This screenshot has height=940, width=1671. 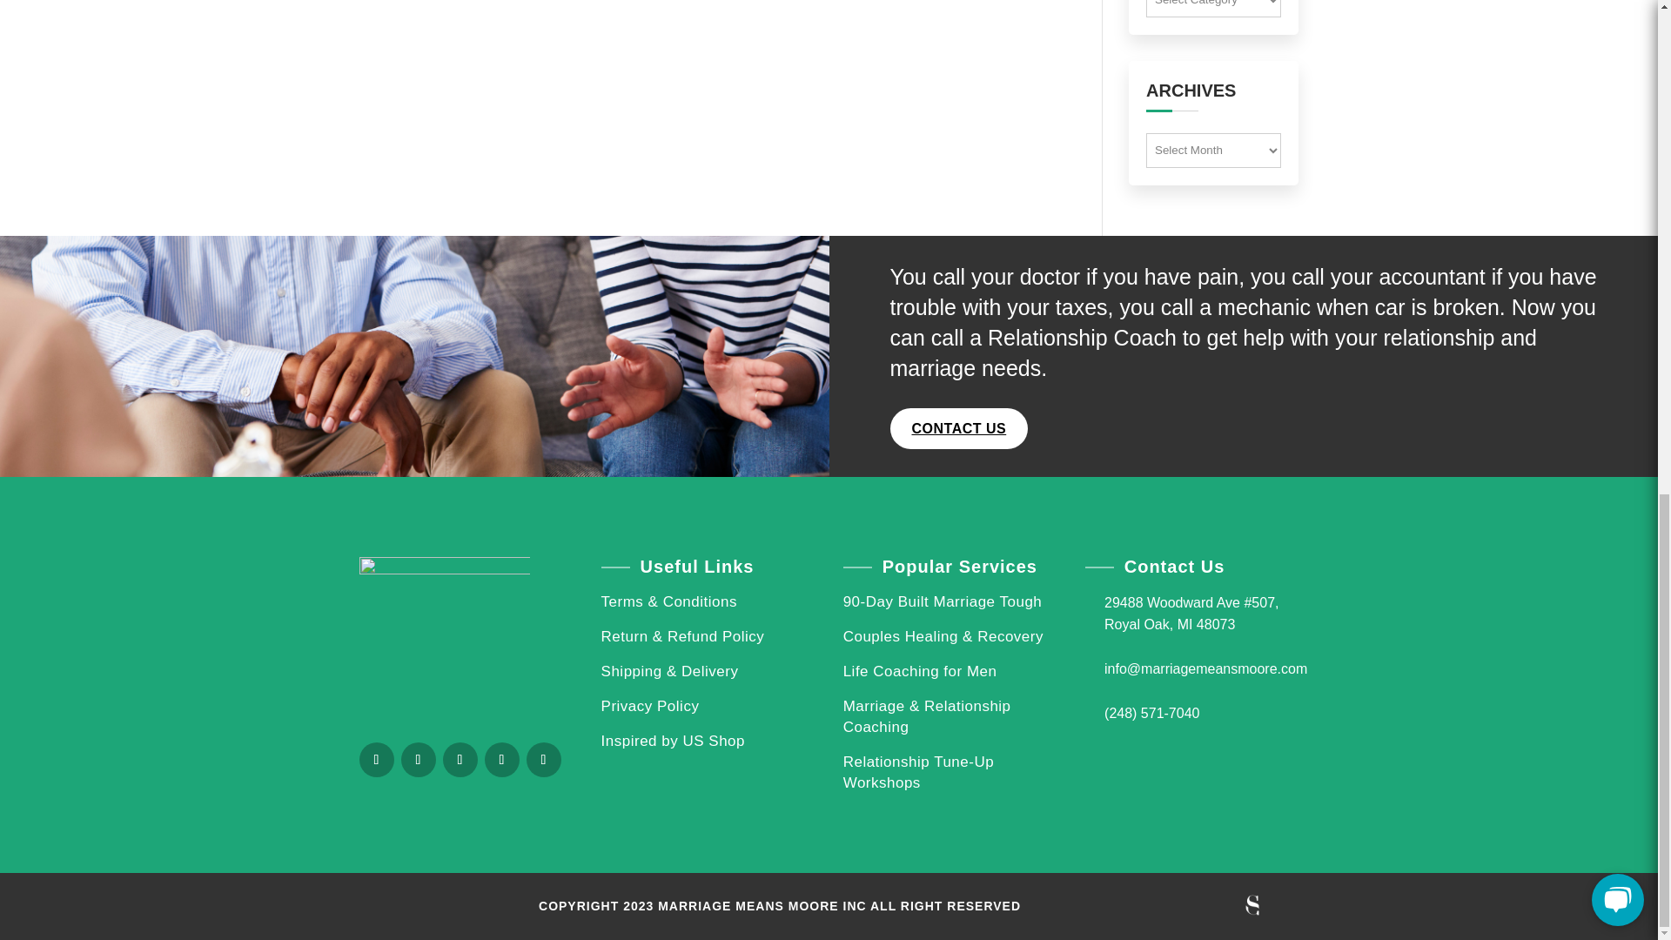 What do you see at coordinates (376, 760) in the screenshot?
I see `Follow on Facebook` at bounding box center [376, 760].